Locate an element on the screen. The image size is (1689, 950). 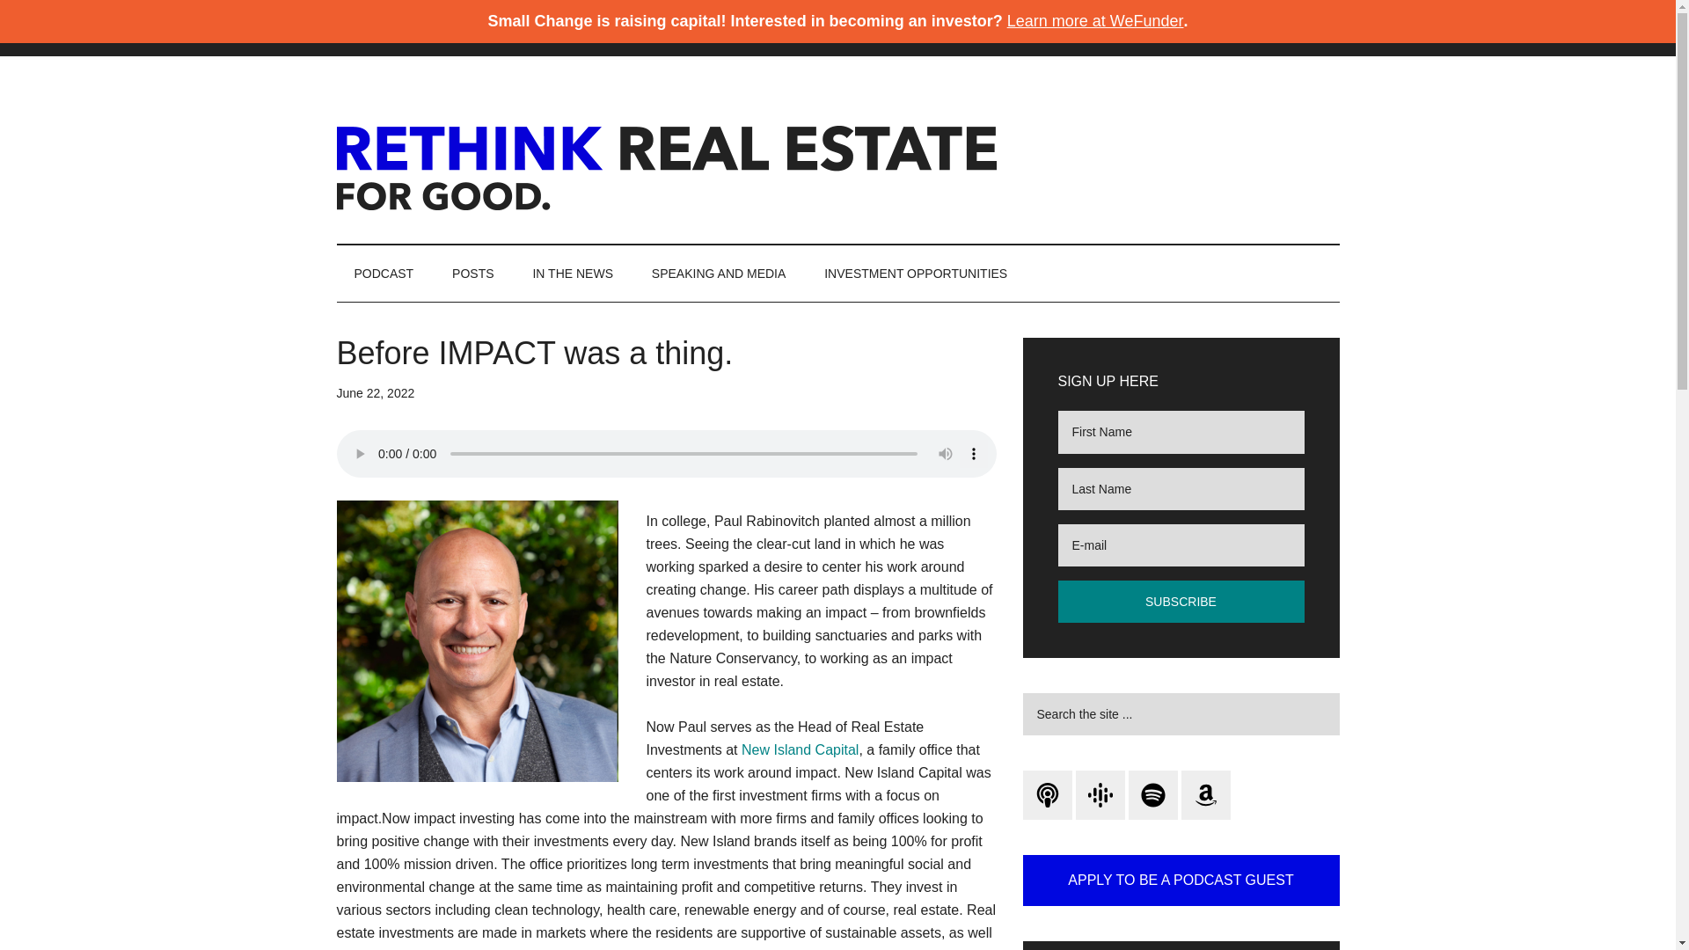
SAY HELLO is located at coordinates (565, 28).